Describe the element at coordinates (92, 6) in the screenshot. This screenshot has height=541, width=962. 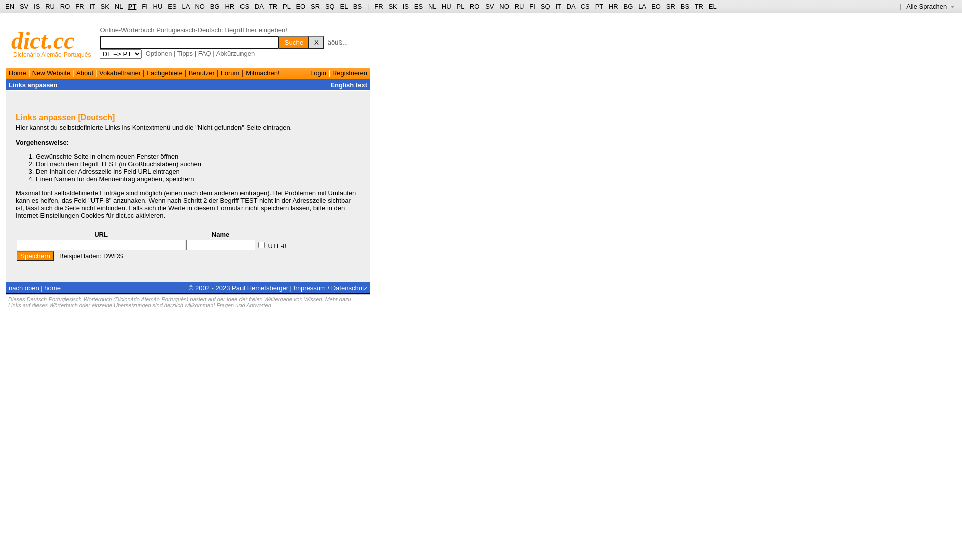
I see `IT` at that location.